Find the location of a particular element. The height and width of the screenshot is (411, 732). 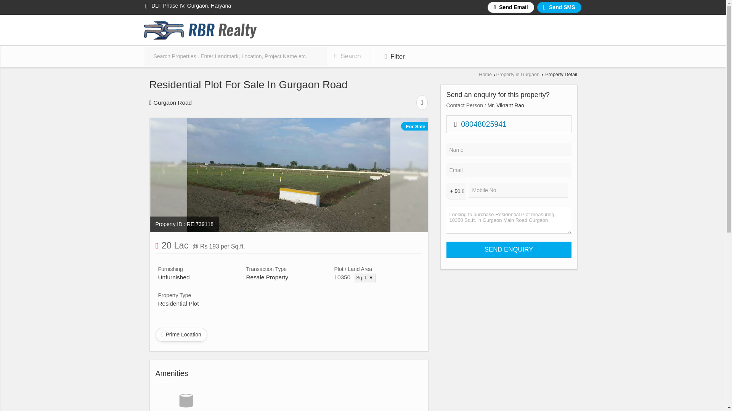

RBR Realty is located at coordinates (201, 30).